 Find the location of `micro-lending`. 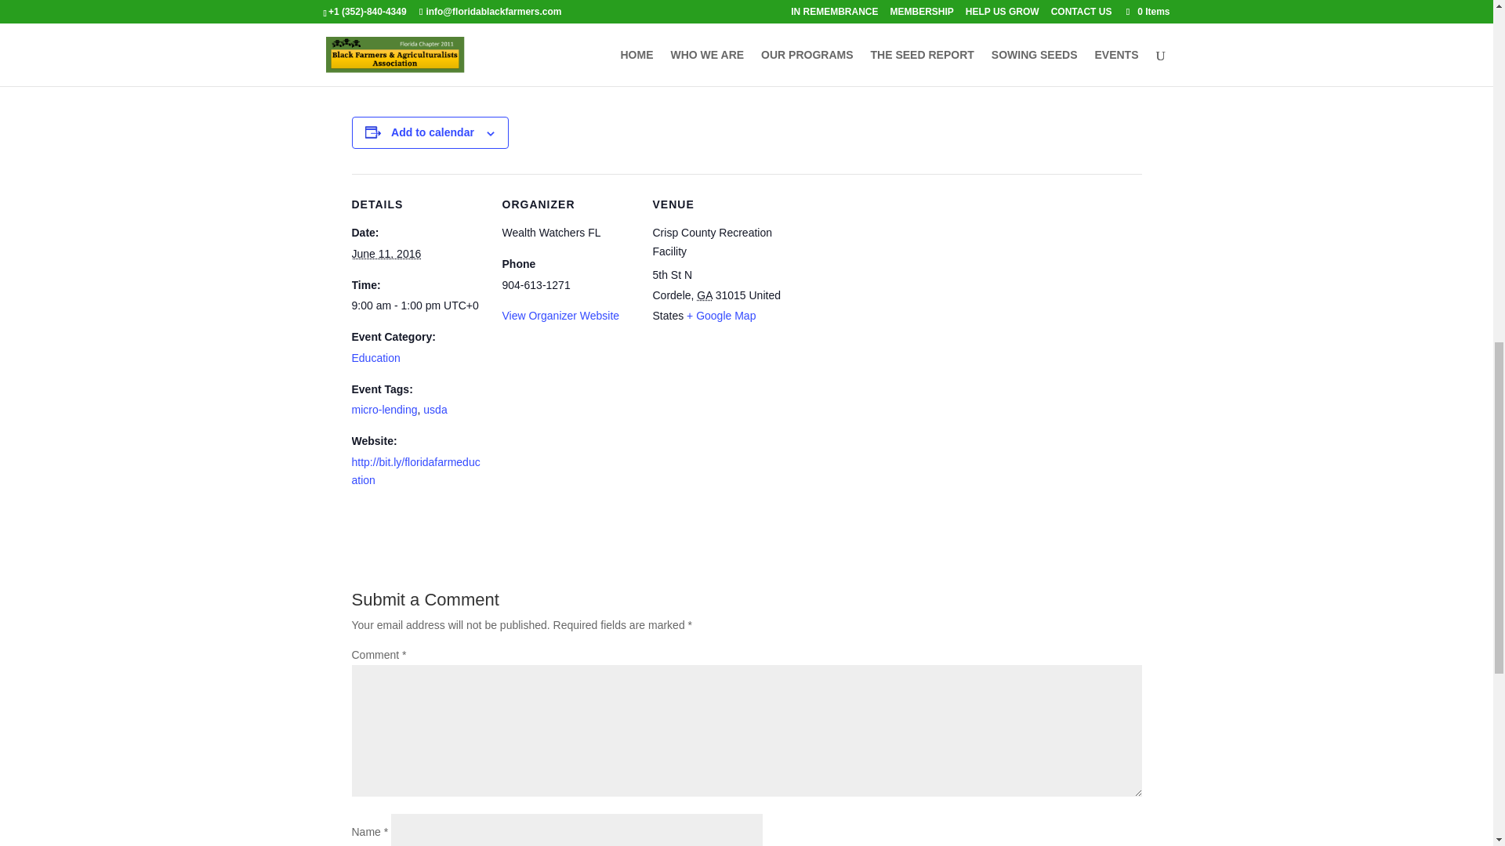

micro-lending is located at coordinates (383, 410).